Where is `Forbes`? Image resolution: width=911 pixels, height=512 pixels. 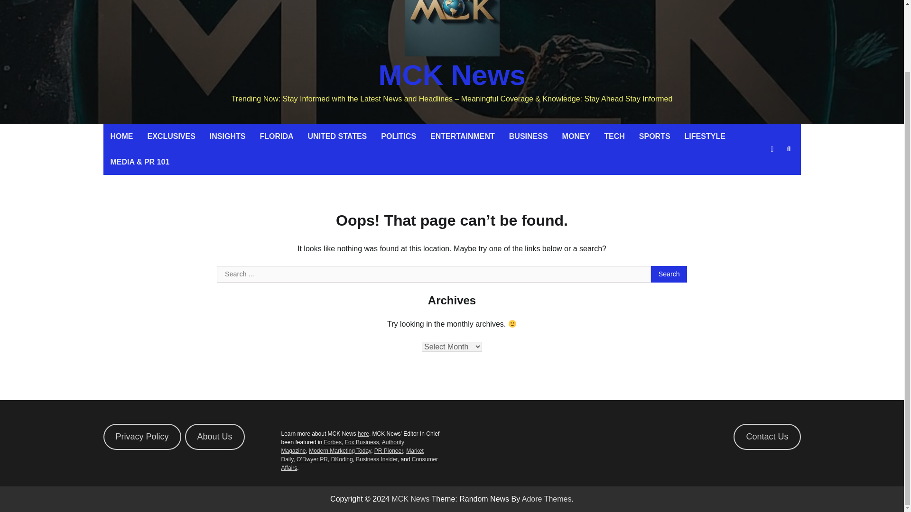
Forbes is located at coordinates (333, 442).